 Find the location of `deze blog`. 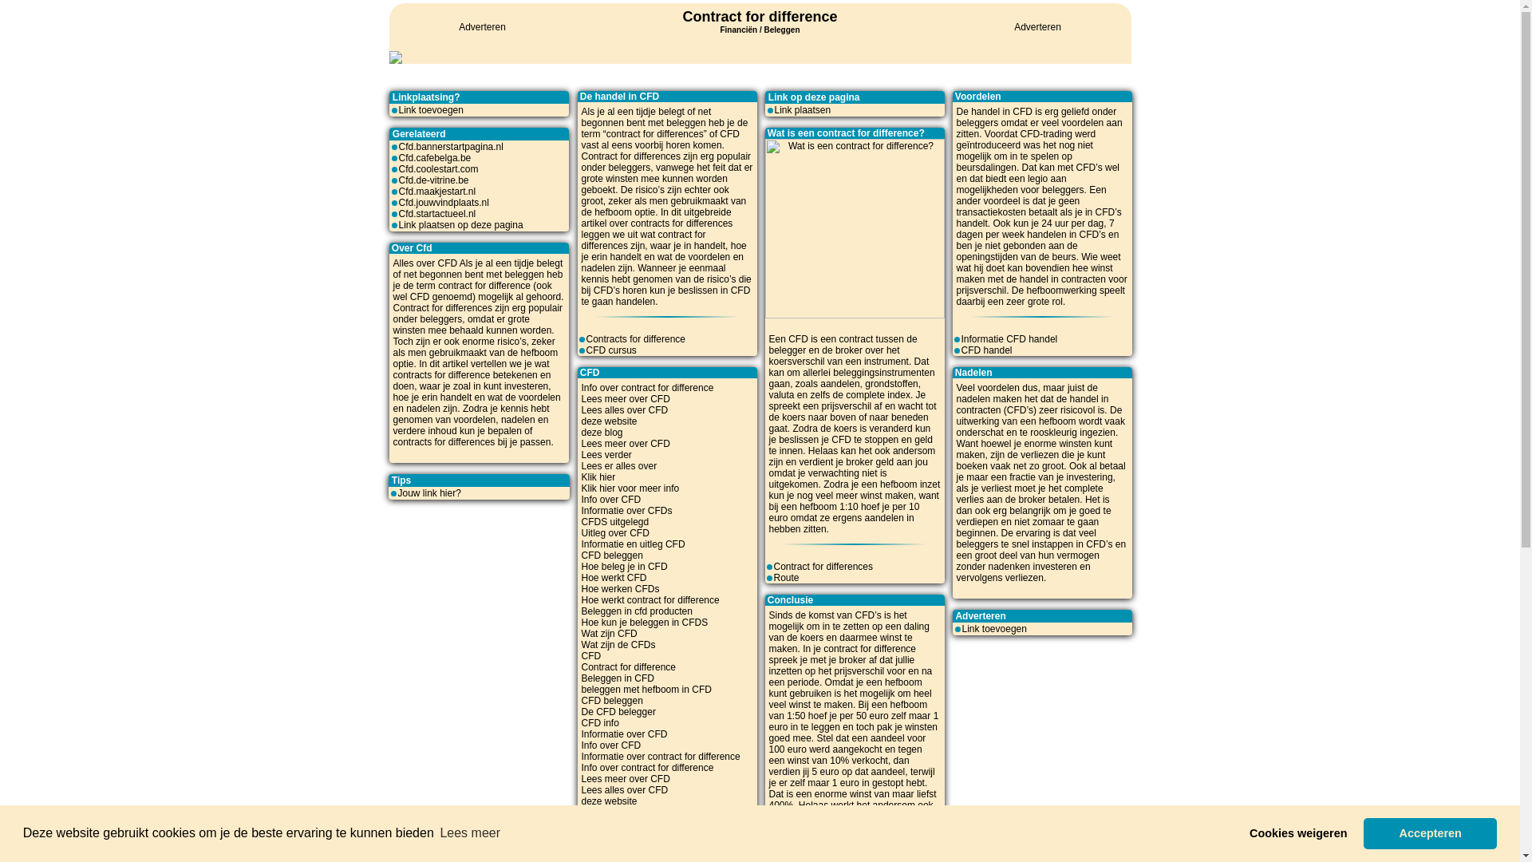

deze blog is located at coordinates (602, 433).